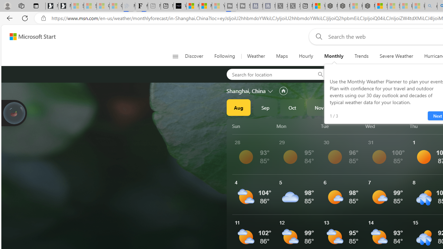 The image size is (443, 249). I want to click on See More Details, so click(388, 194).